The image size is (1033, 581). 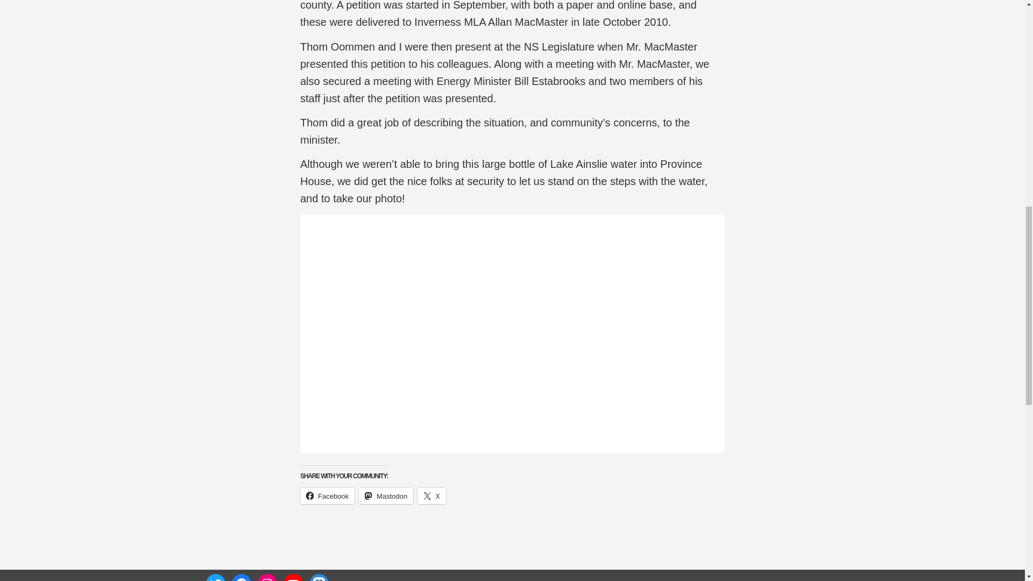 I want to click on X, so click(x=431, y=496).